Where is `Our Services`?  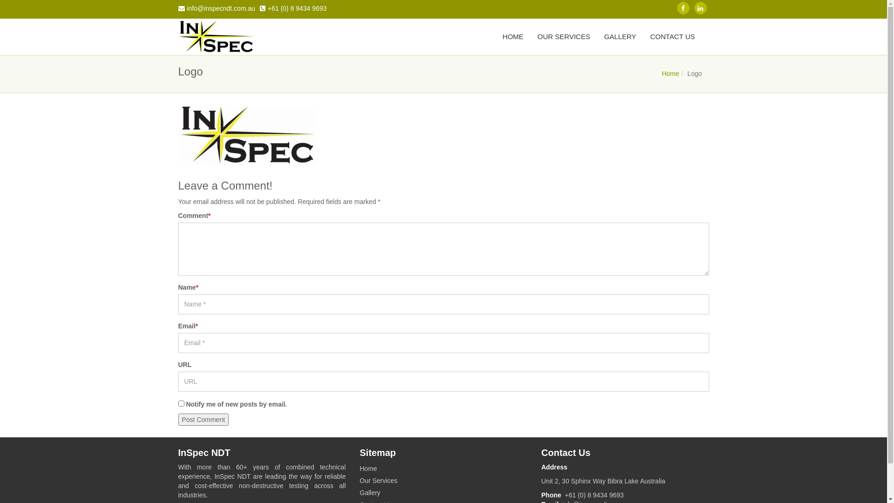 Our Services is located at coordinates (443, 481).